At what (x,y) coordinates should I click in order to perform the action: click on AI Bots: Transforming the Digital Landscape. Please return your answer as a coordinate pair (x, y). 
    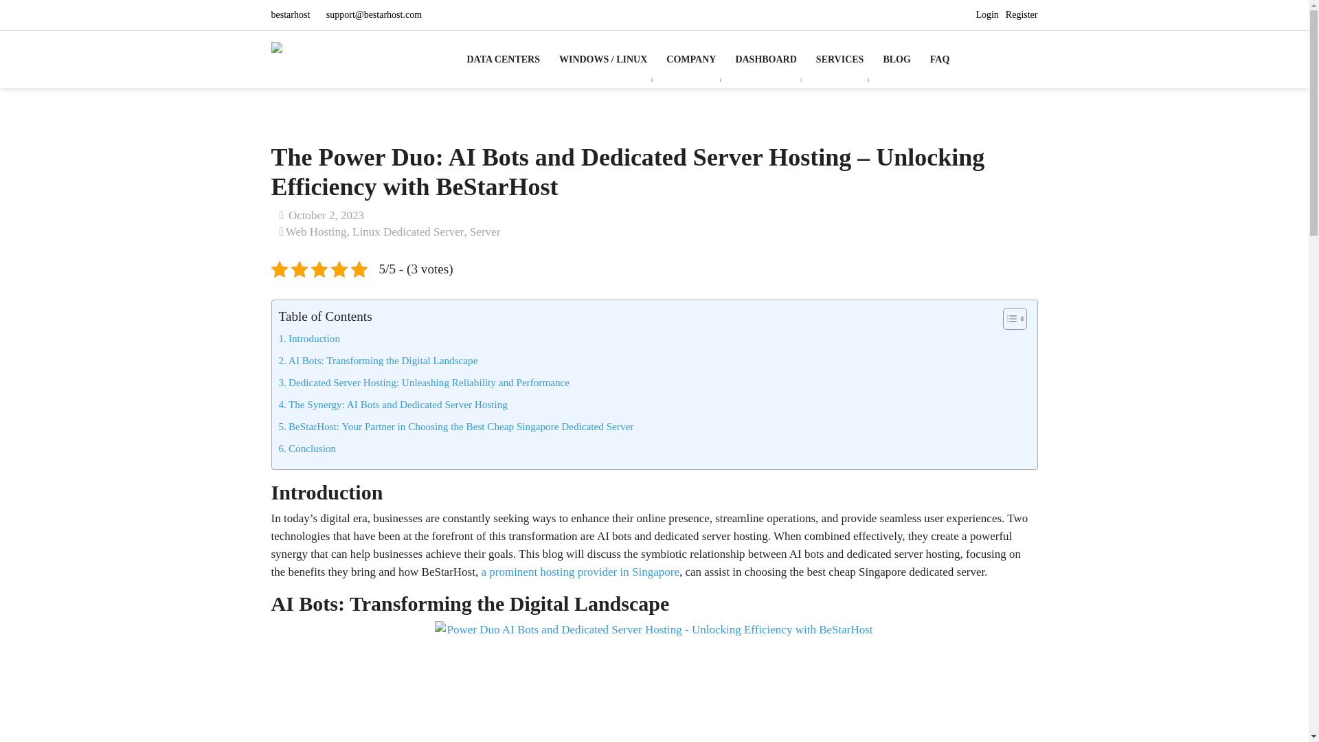
    Looking at the image, I should click on (378, 360).